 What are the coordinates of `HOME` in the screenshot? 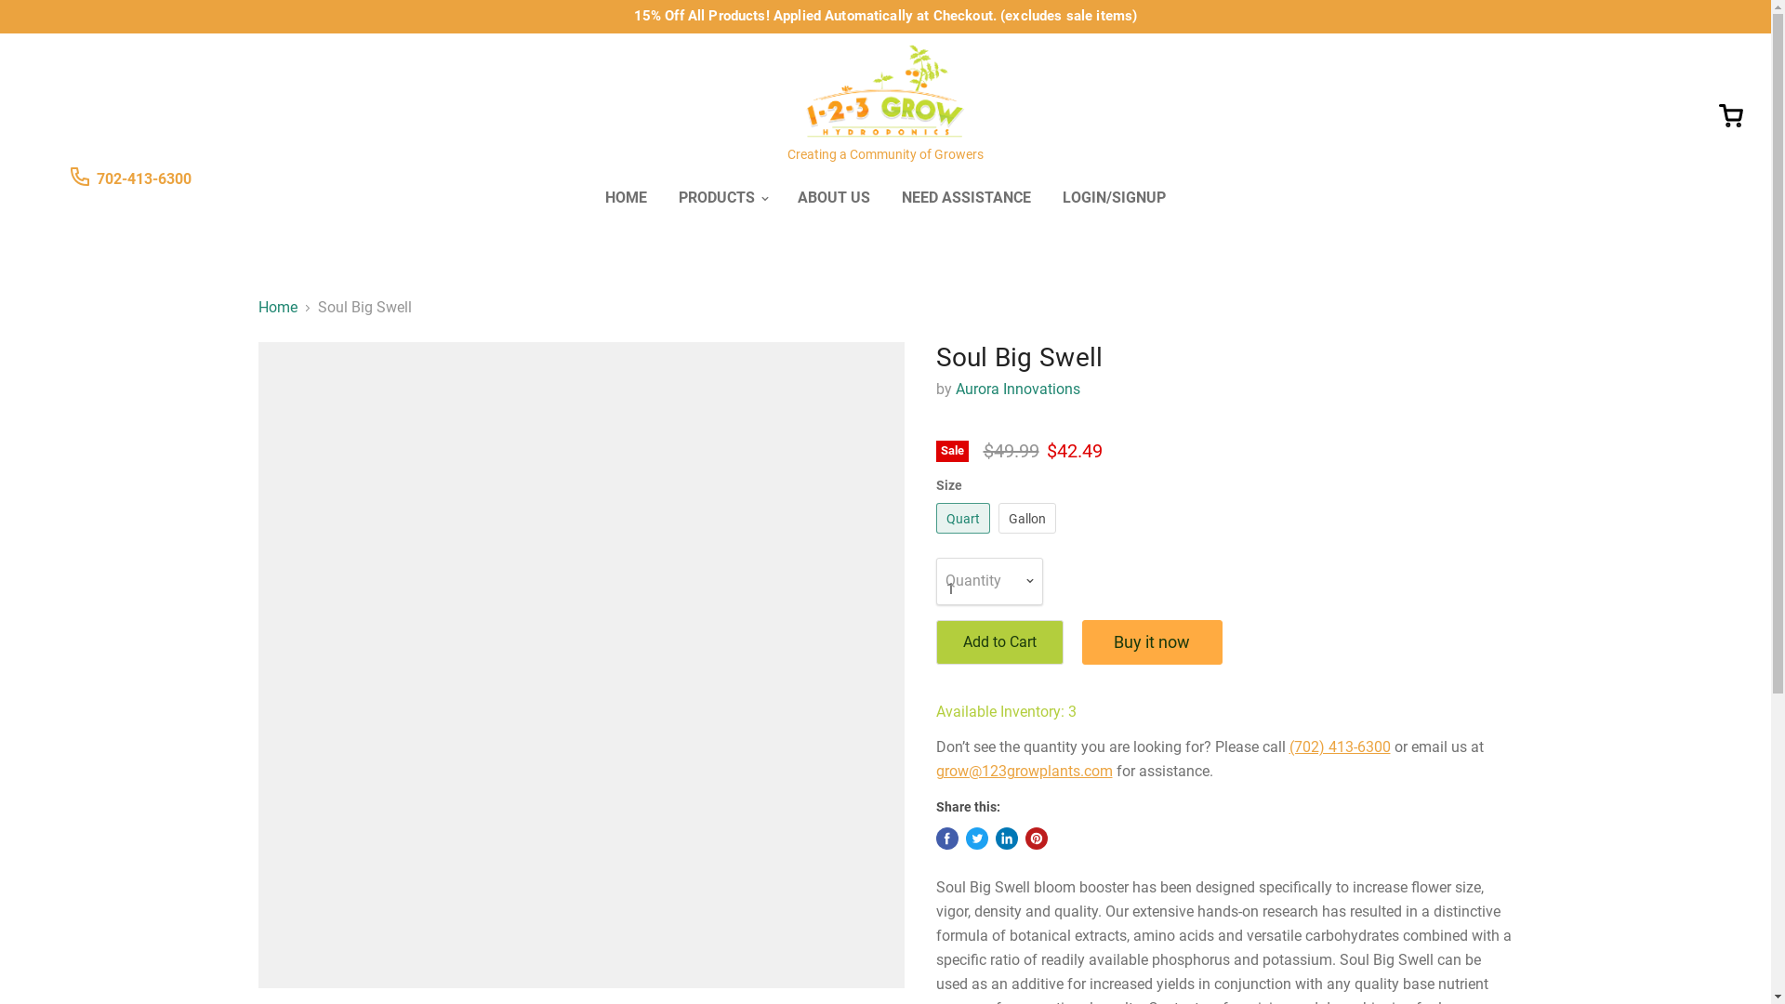 It's located at (627, 198).